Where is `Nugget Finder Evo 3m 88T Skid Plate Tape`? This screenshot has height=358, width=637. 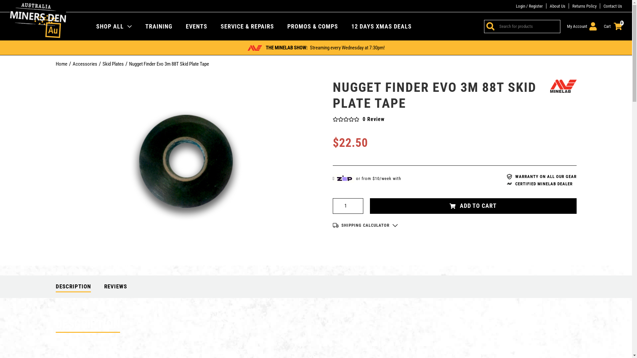 Nugget Finder Evo 3m 88T Skid Plate Tape is located at coordinates (169, 64).